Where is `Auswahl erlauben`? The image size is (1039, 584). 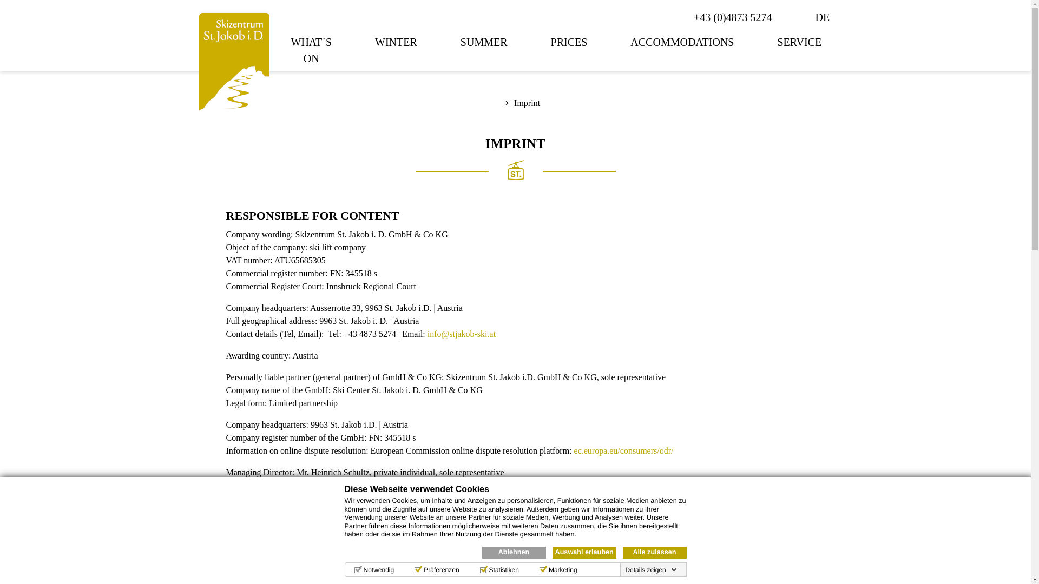
Auswahl erlauben is located at coordinates (583, 552).